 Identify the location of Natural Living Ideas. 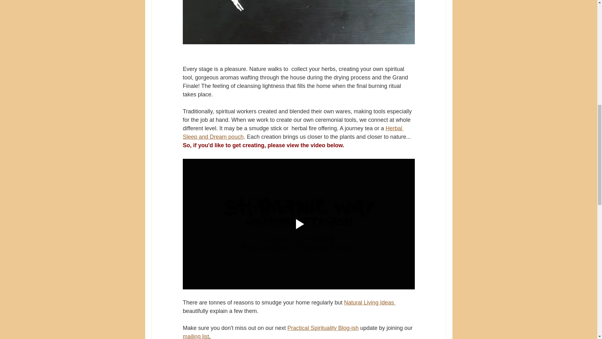
(369, 303).